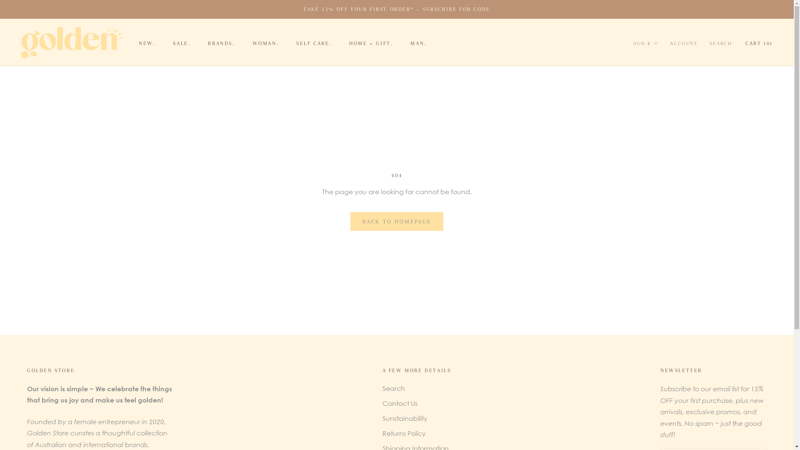 Image resolution: width=800 pixels, height=450 pixels. I want to click on Search, so click(417, 388).